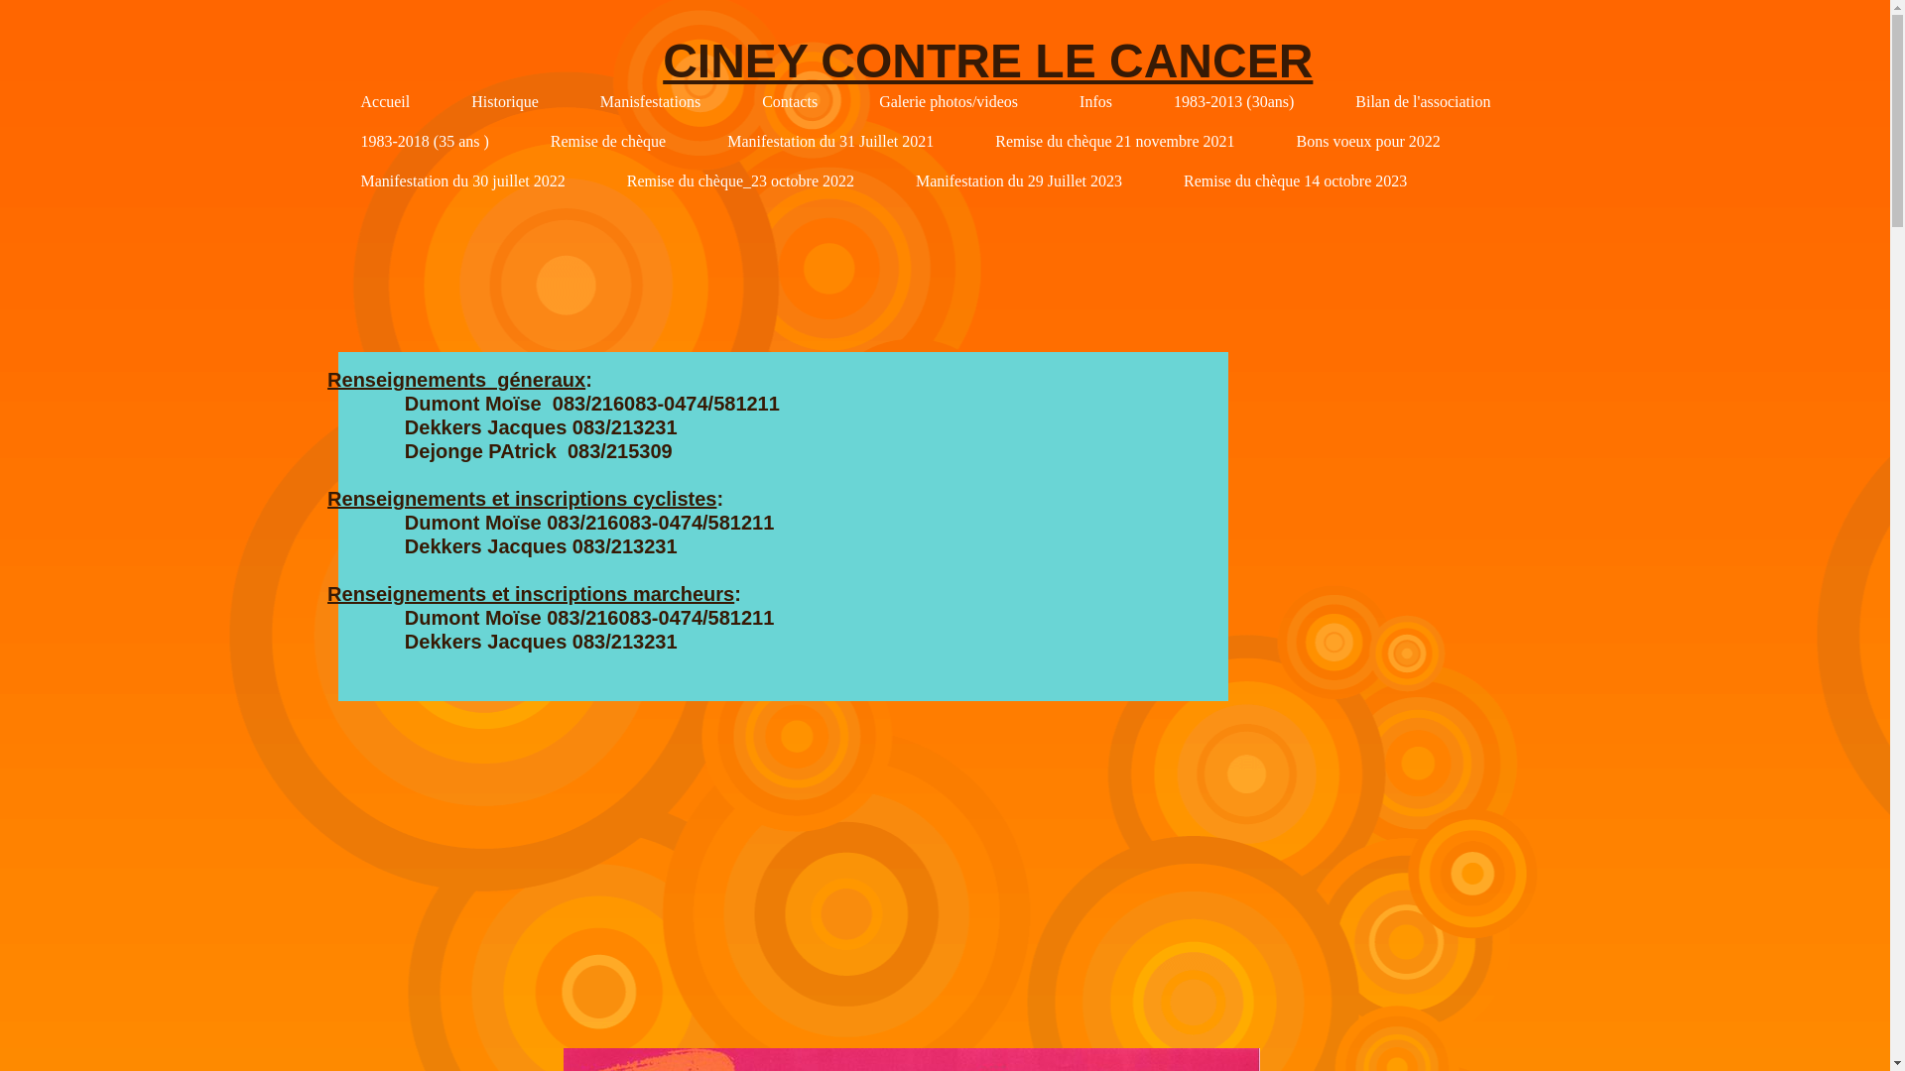 The image size is (1905, 1071). I want to click on Manifestation du 30 juillet 2022, so click(463, 180).